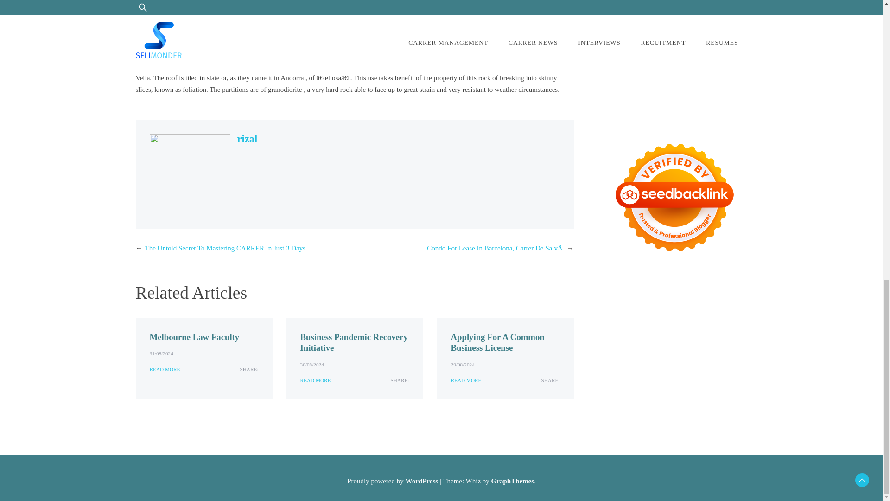  Describe the element at coordinates (194, 337) in the screenshot. I see `Melbourne Law Faculty` at that location.